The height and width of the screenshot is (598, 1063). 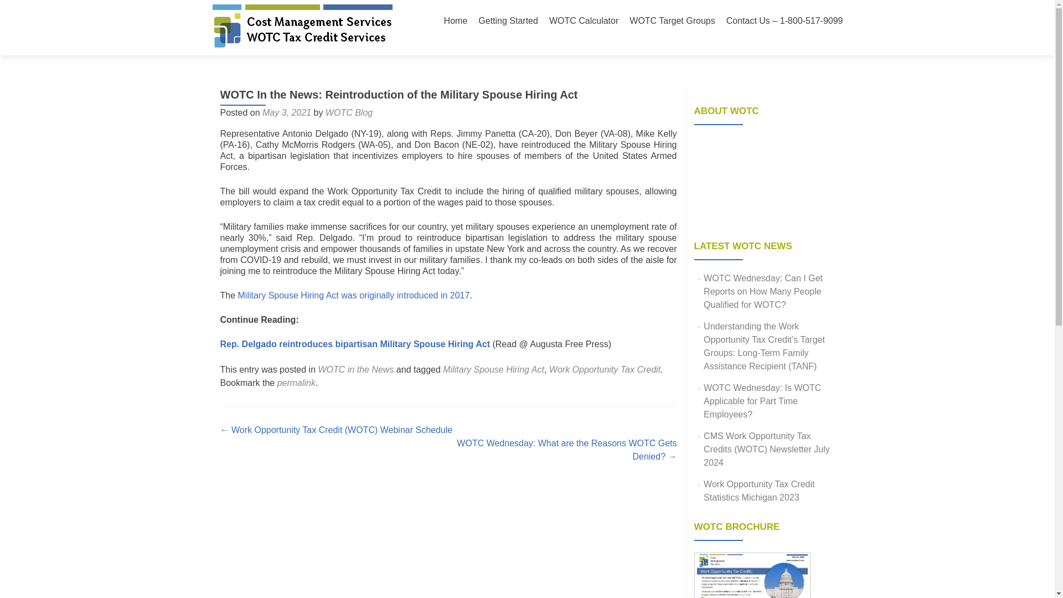 I want to click on permalink, so click(x=297, y=382).